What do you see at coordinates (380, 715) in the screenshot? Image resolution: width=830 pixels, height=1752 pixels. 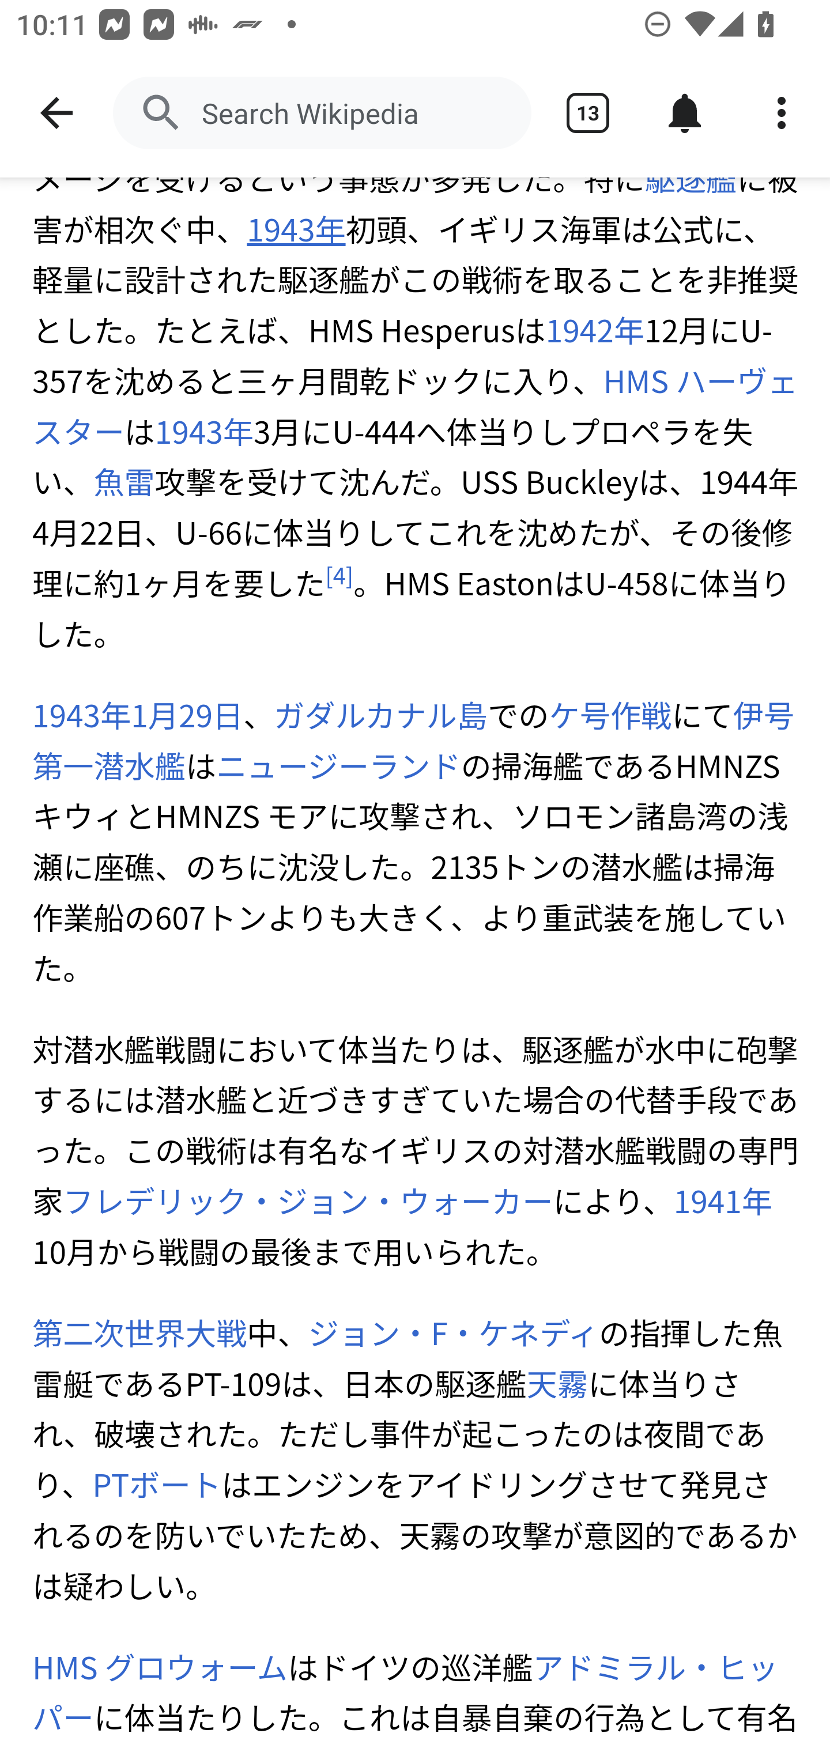 I see `ガダルカナル島` at bounding box center [380, 715].